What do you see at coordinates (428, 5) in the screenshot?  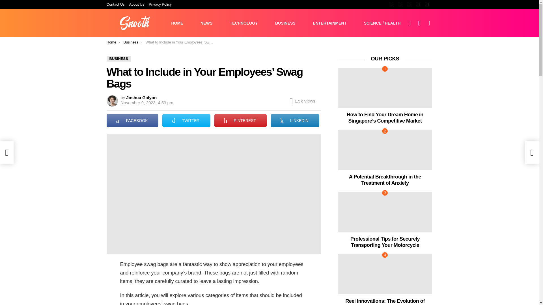 I see `youtube` at bounding box center [428, 5].